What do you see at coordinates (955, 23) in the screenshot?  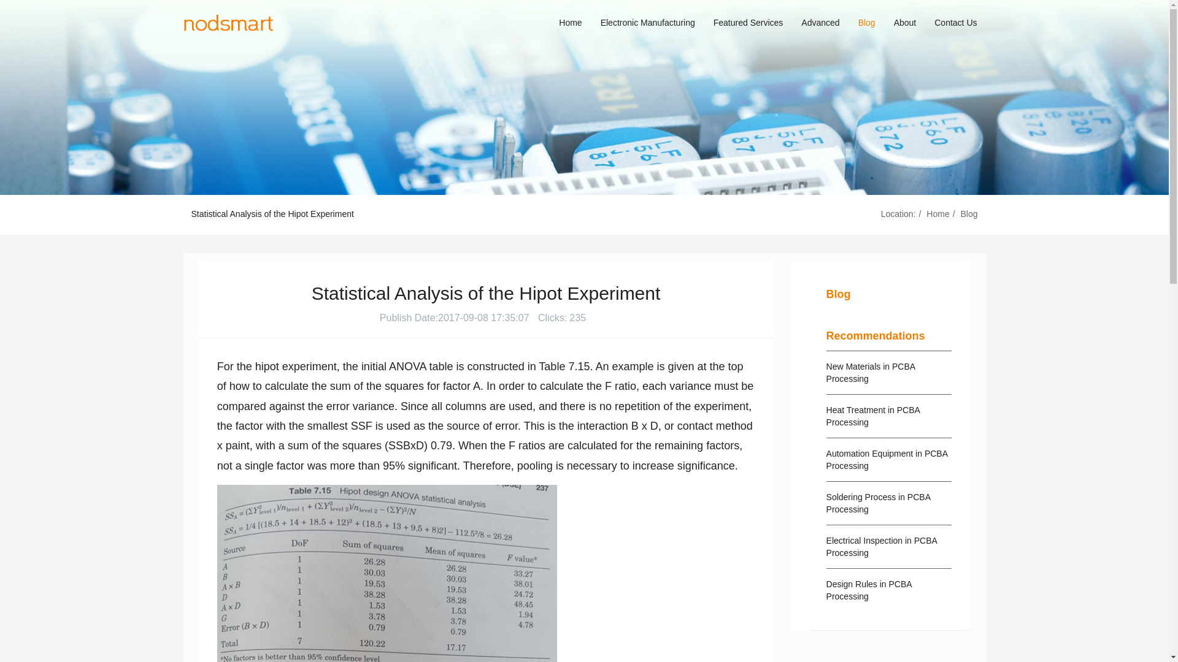 I see `Contact Us` at bounding box center [955, 23].